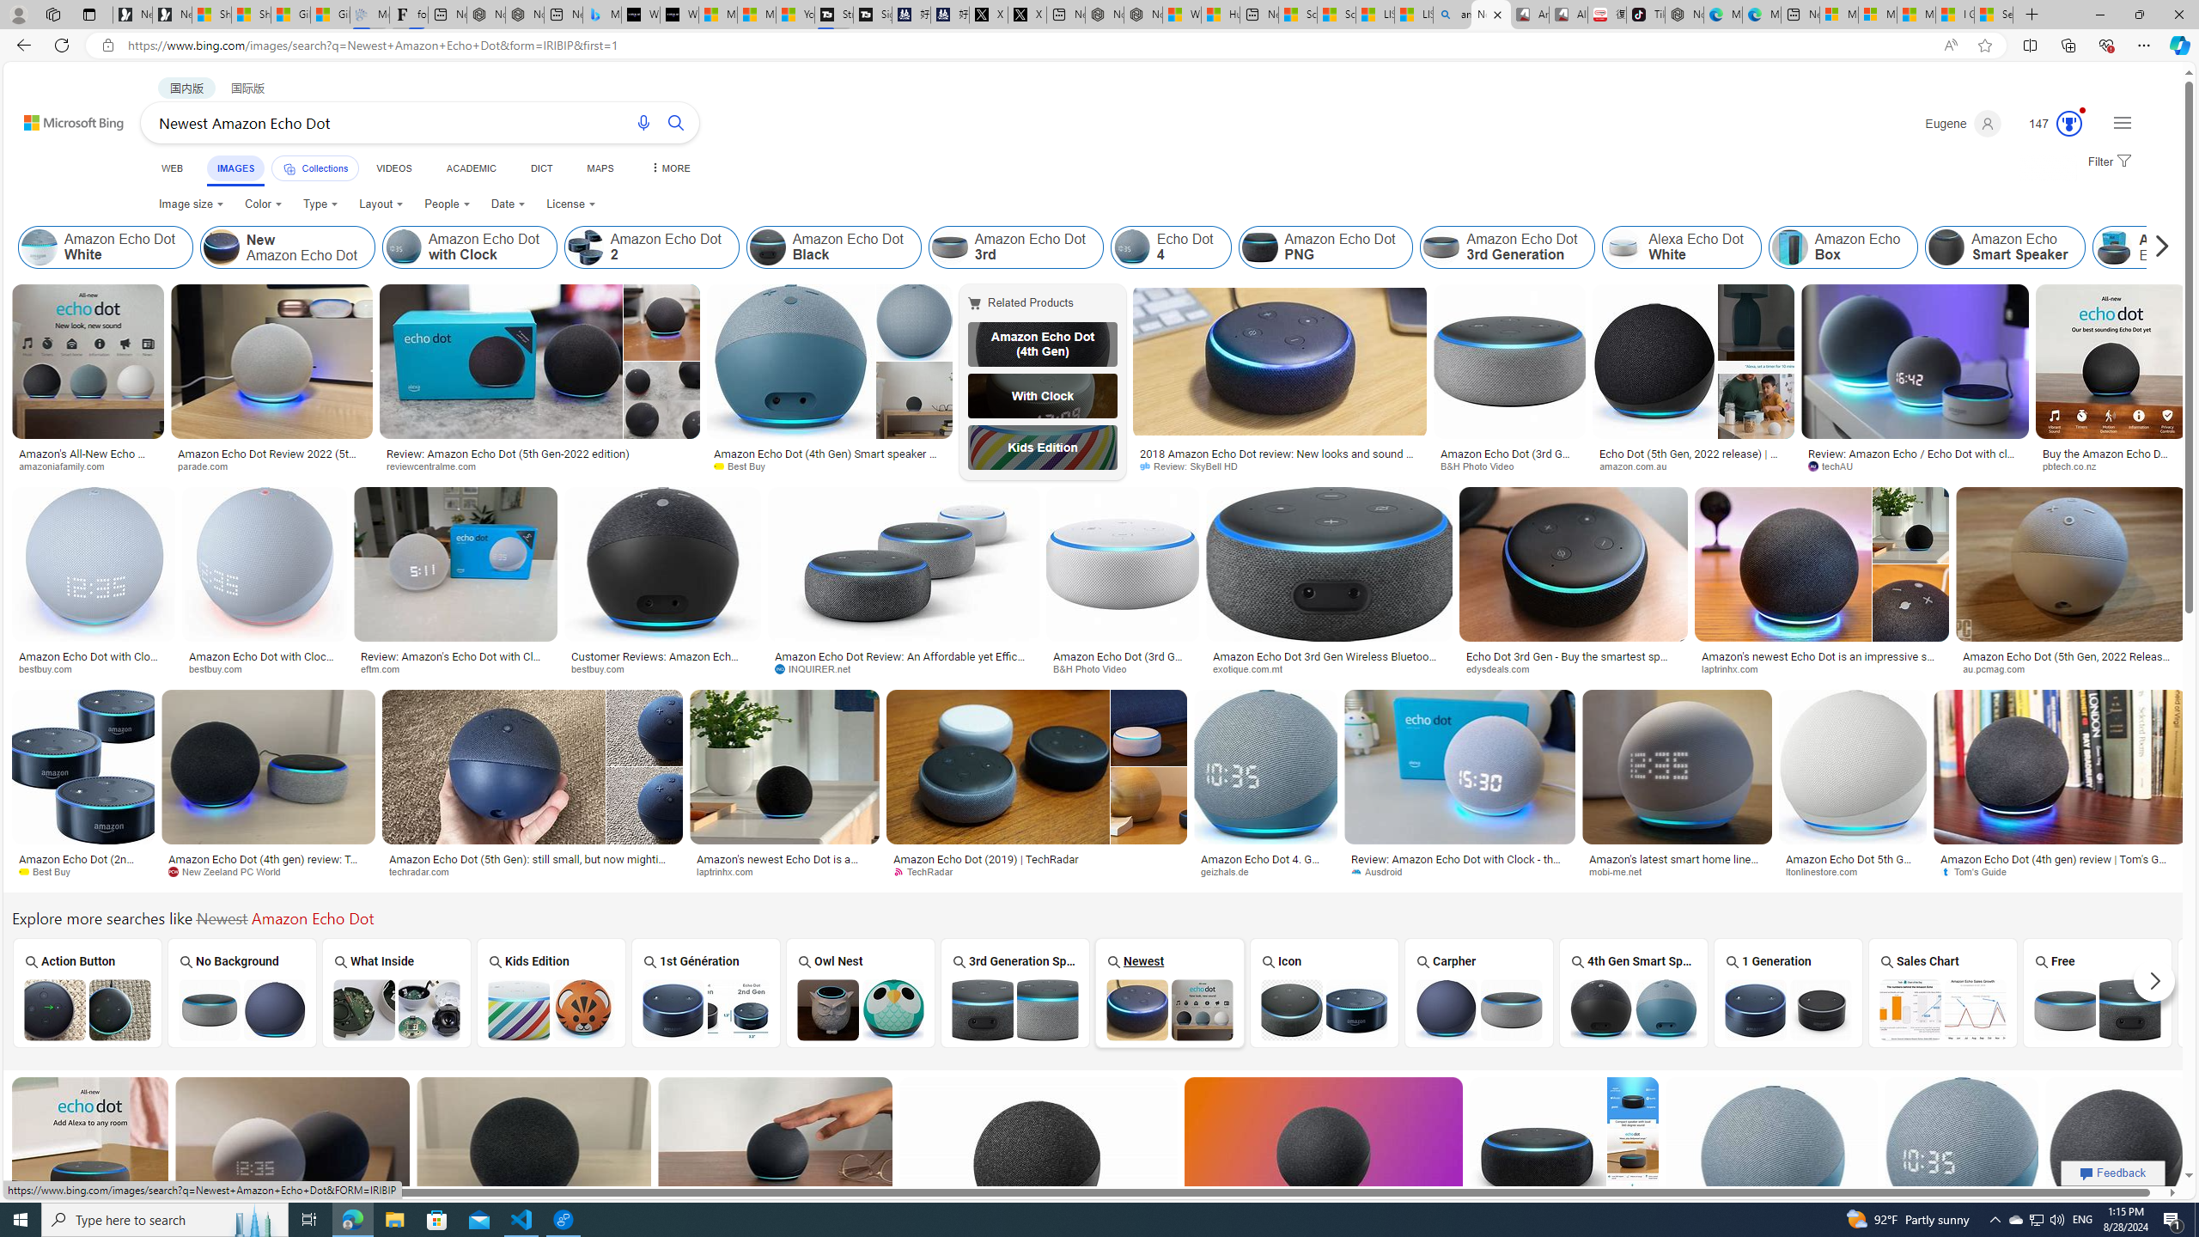  I want to click on Amazon Echo Dot White, so click(40, 247).